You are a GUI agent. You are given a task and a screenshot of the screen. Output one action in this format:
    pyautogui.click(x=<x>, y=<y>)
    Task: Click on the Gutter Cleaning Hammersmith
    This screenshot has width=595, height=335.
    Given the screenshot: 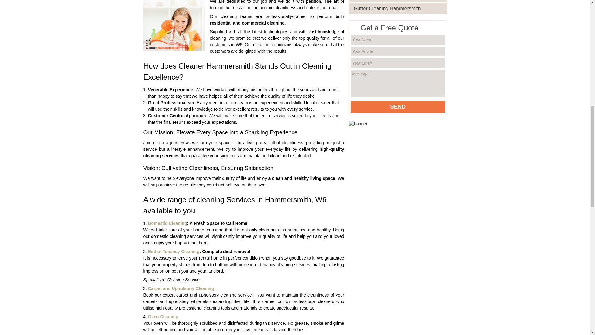 What is the action you would take?
    pyautogui.click(x=400, y=9)
    